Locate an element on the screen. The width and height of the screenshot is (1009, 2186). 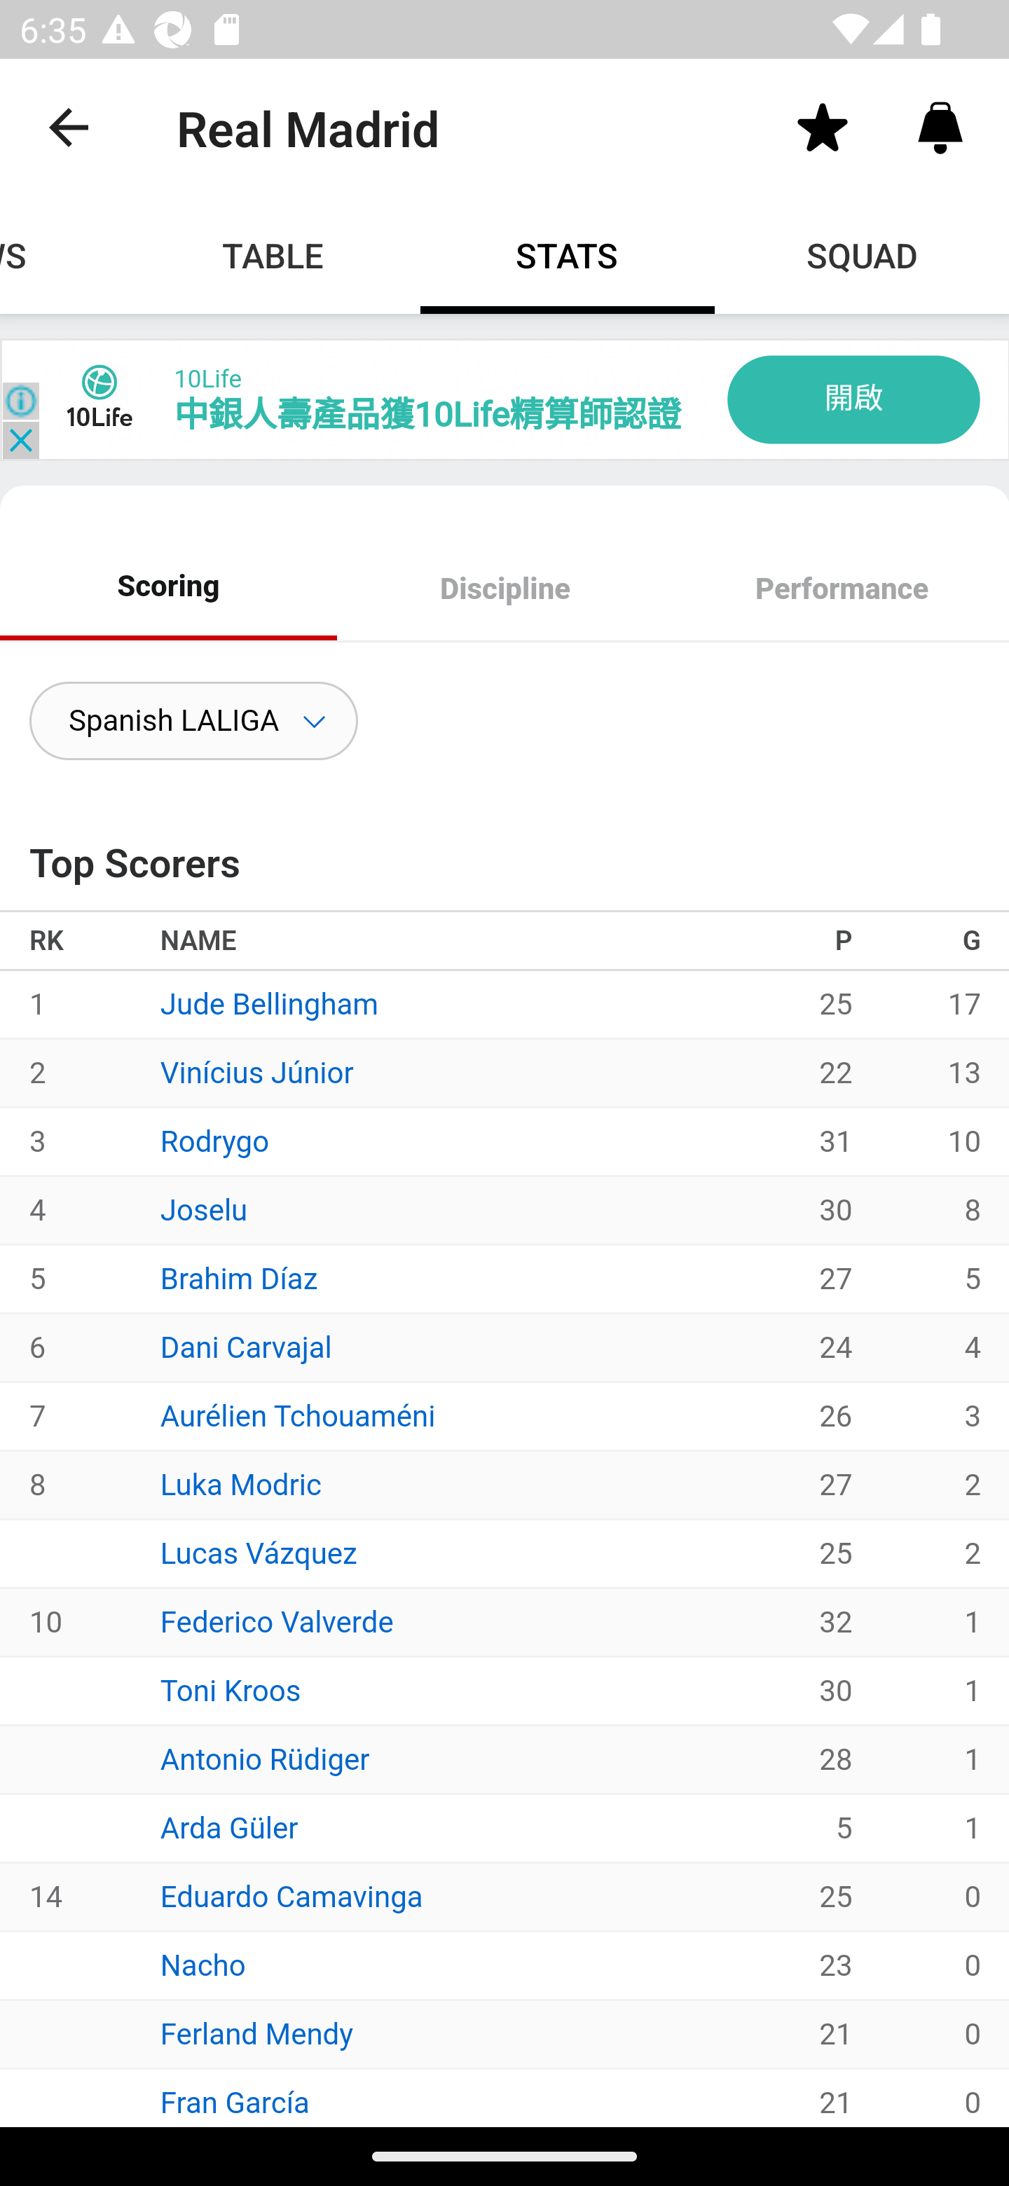
Jude Bellingham is located at coordinates (269, 1005).